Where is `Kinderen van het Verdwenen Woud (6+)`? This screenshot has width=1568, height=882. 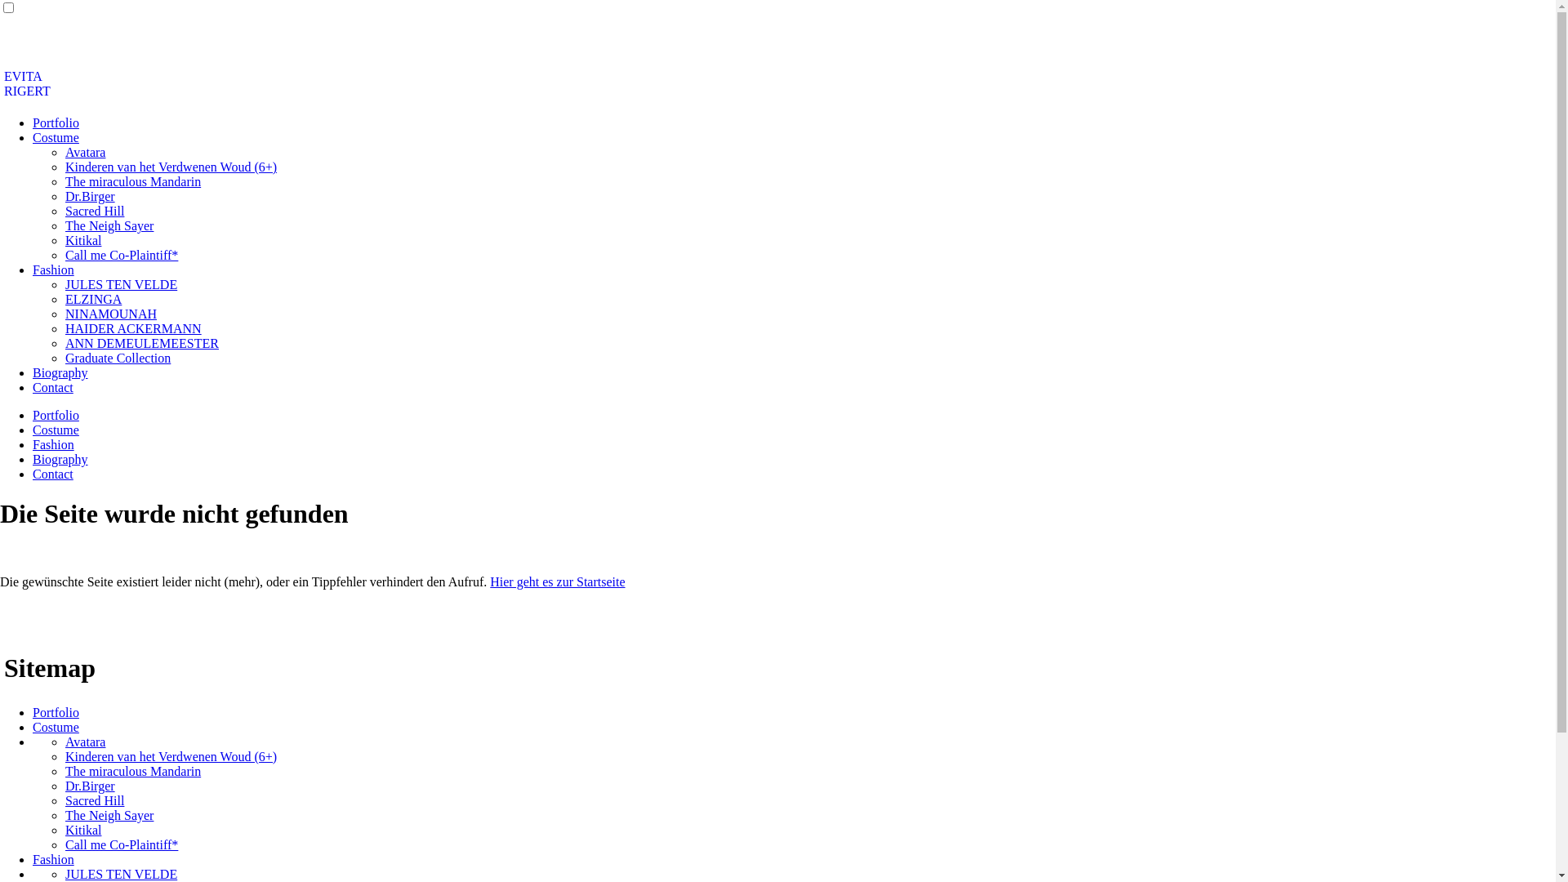
Kinderen van het Verdwenen Woud (6+) is located at coordinates (171, 167).